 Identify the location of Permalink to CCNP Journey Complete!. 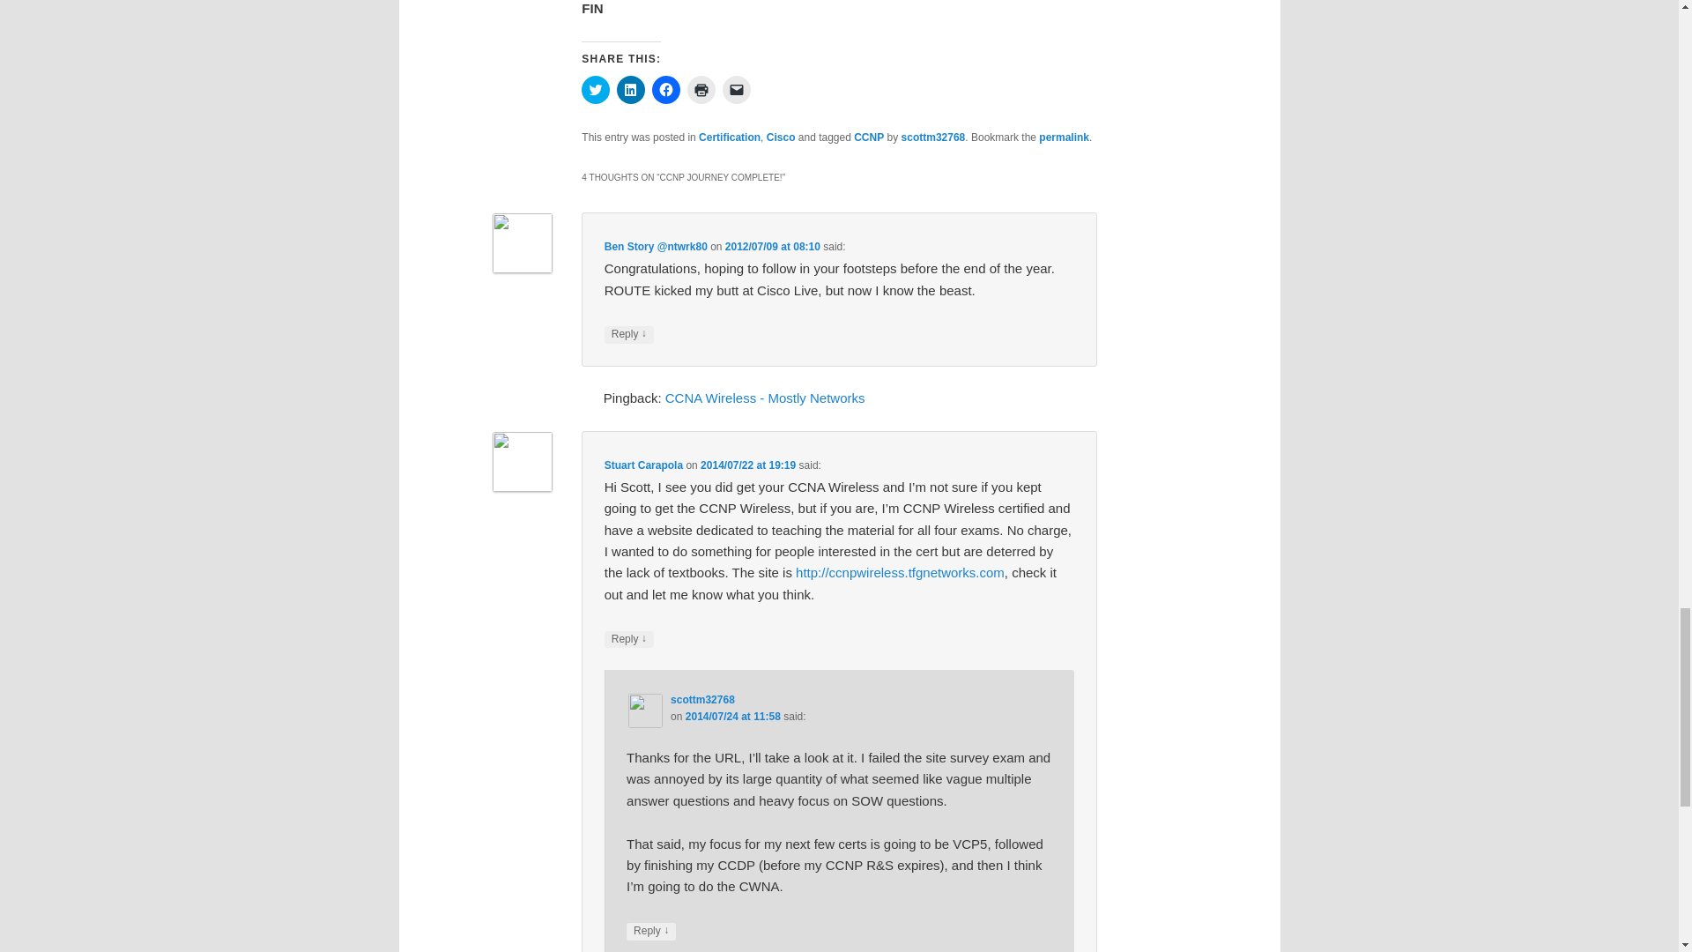
(1064, 138).